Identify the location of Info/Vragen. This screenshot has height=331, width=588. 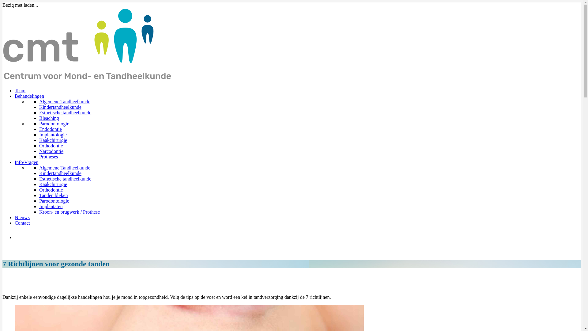
(26, 162).